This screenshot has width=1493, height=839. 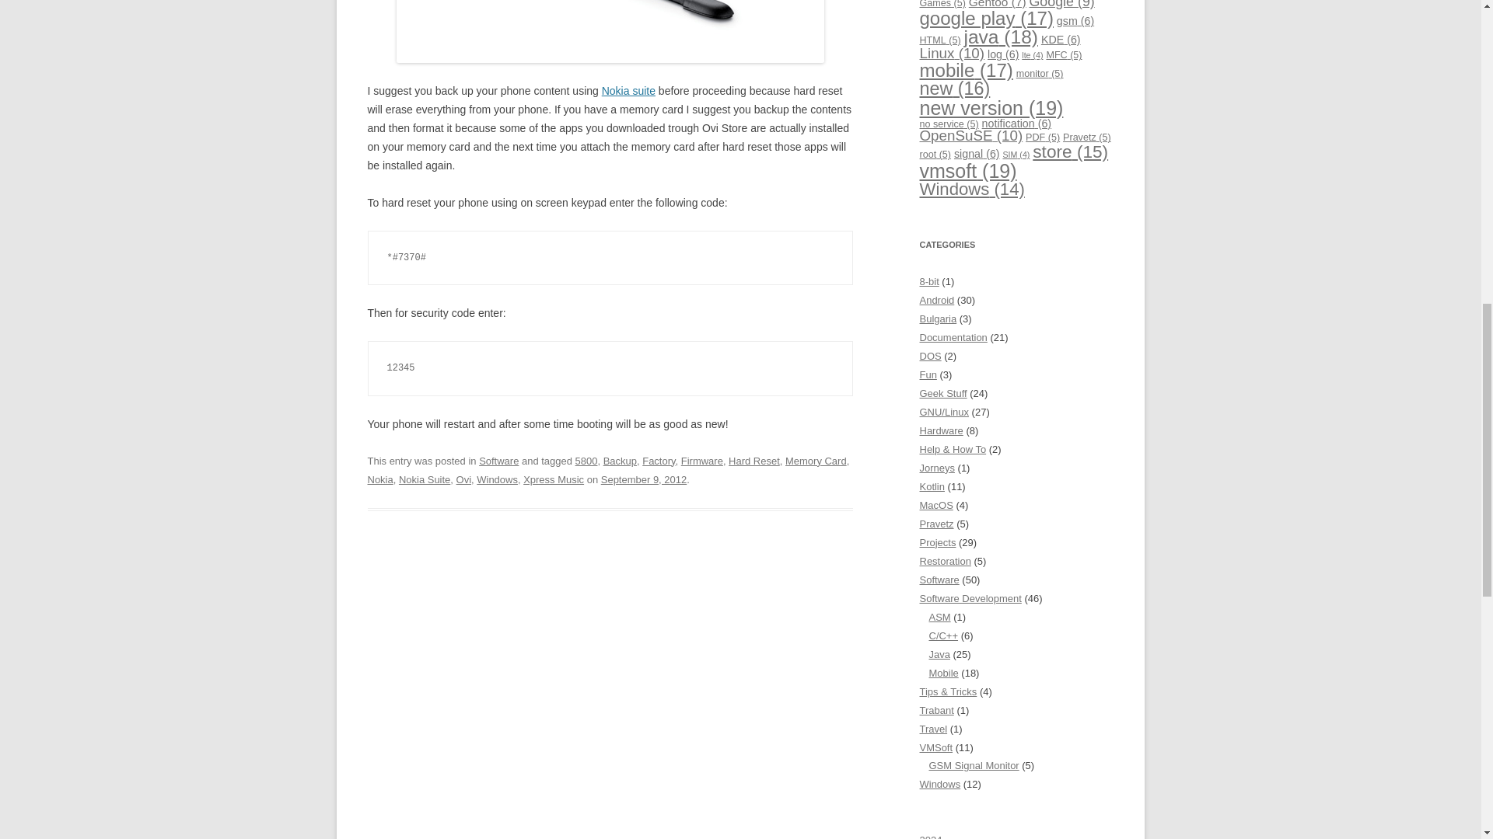 What do you see at coordinates (425, 480) in the screenshot?
I see `Nokia Suite` at bounding box center [425, 480].